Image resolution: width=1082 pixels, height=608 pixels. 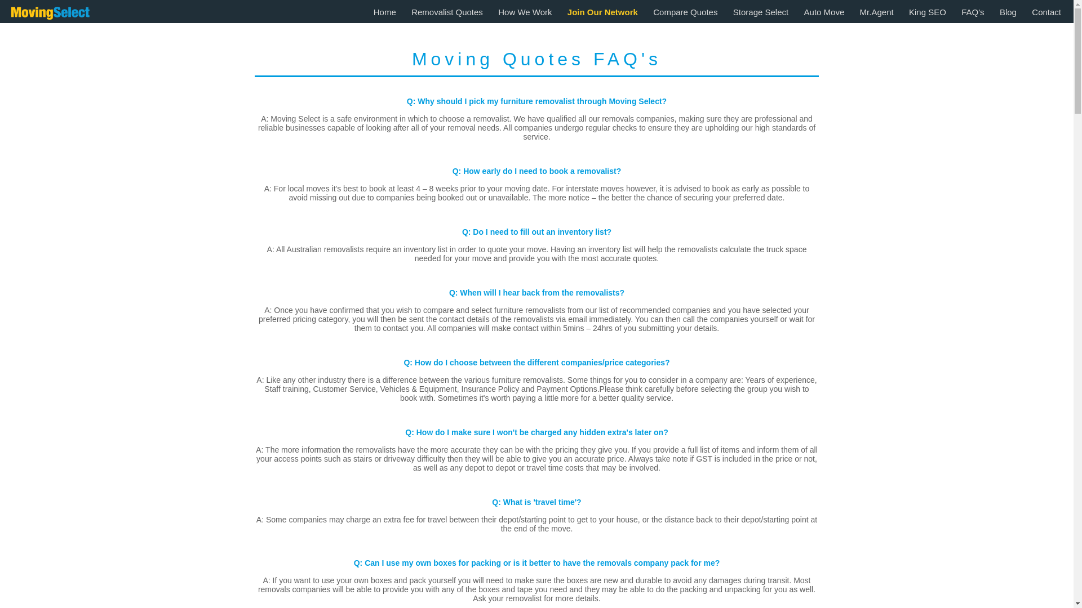 I want to click on FAQ's, so click(x=973, y=12).